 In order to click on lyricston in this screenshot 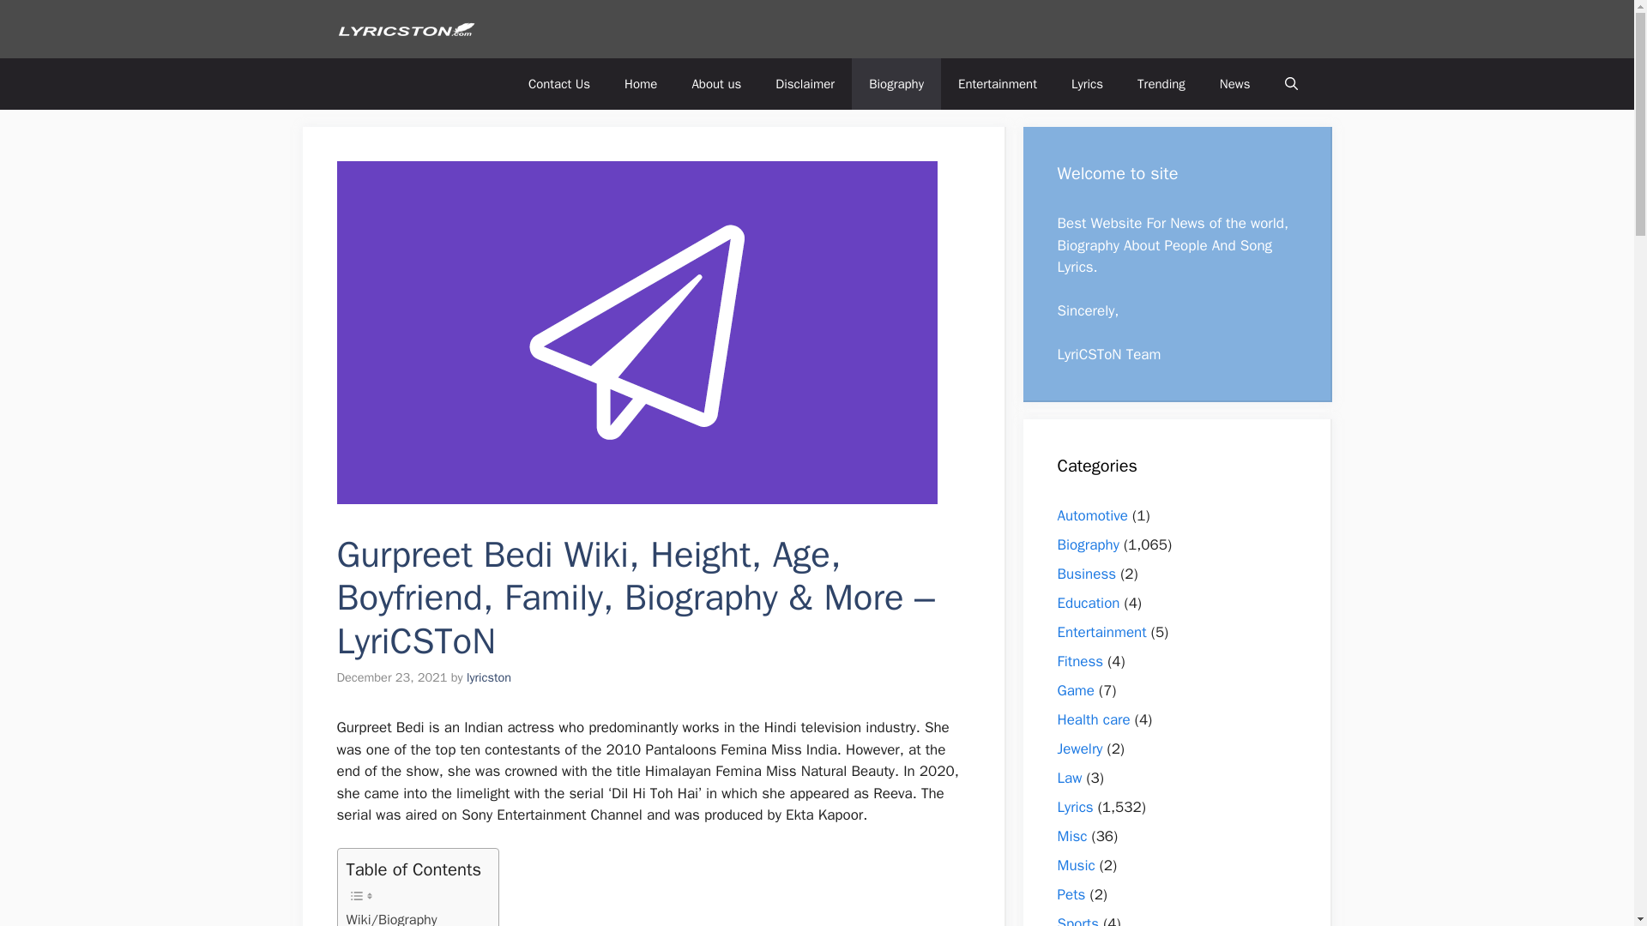, I will do `click(488, 677)`.